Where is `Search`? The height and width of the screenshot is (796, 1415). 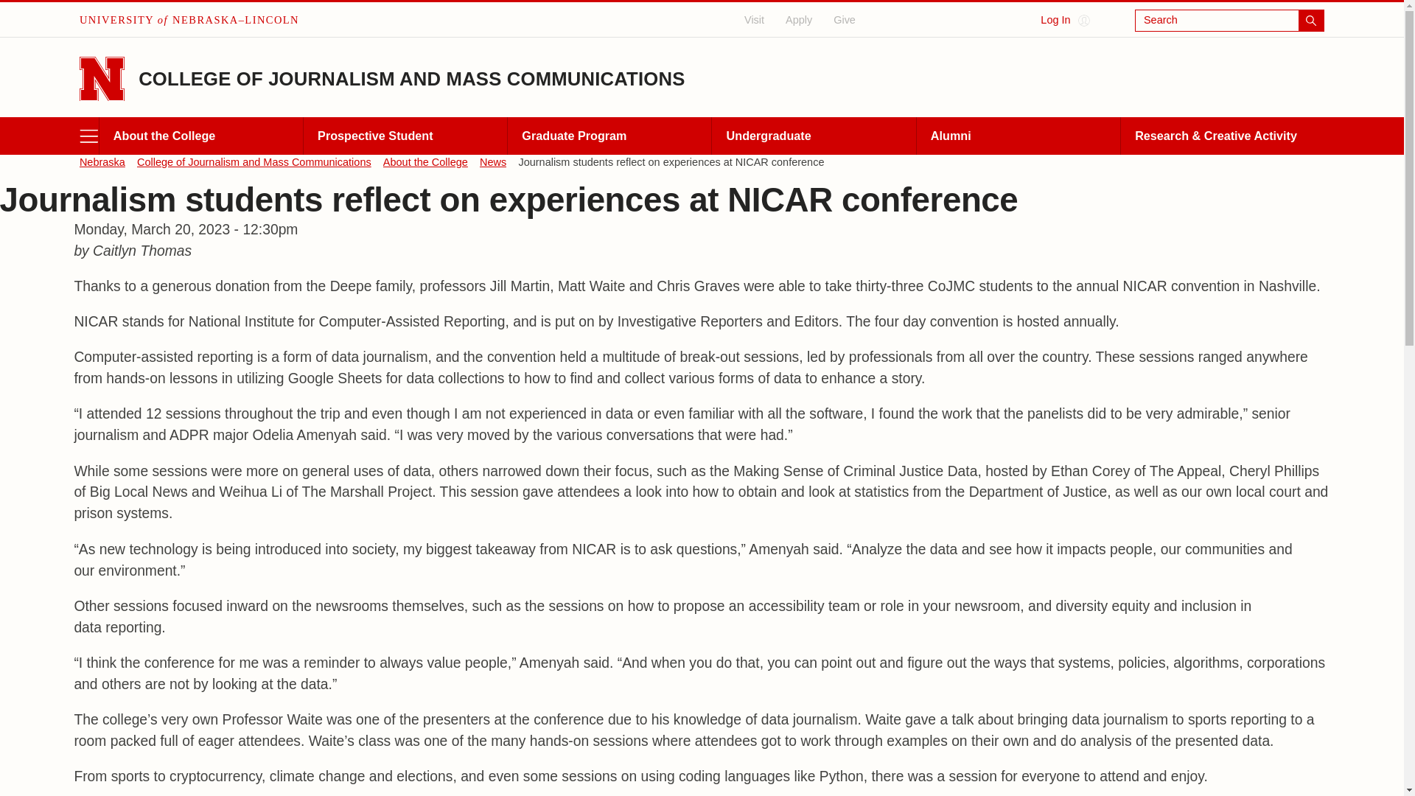 Search is located at coordinates (1229, 21).